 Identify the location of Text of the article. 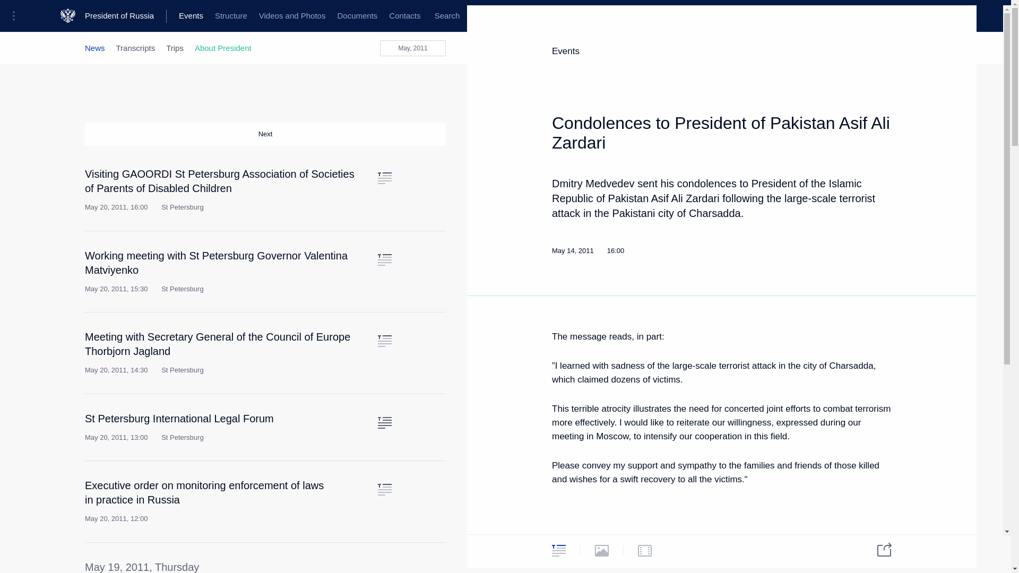
(384, 489).